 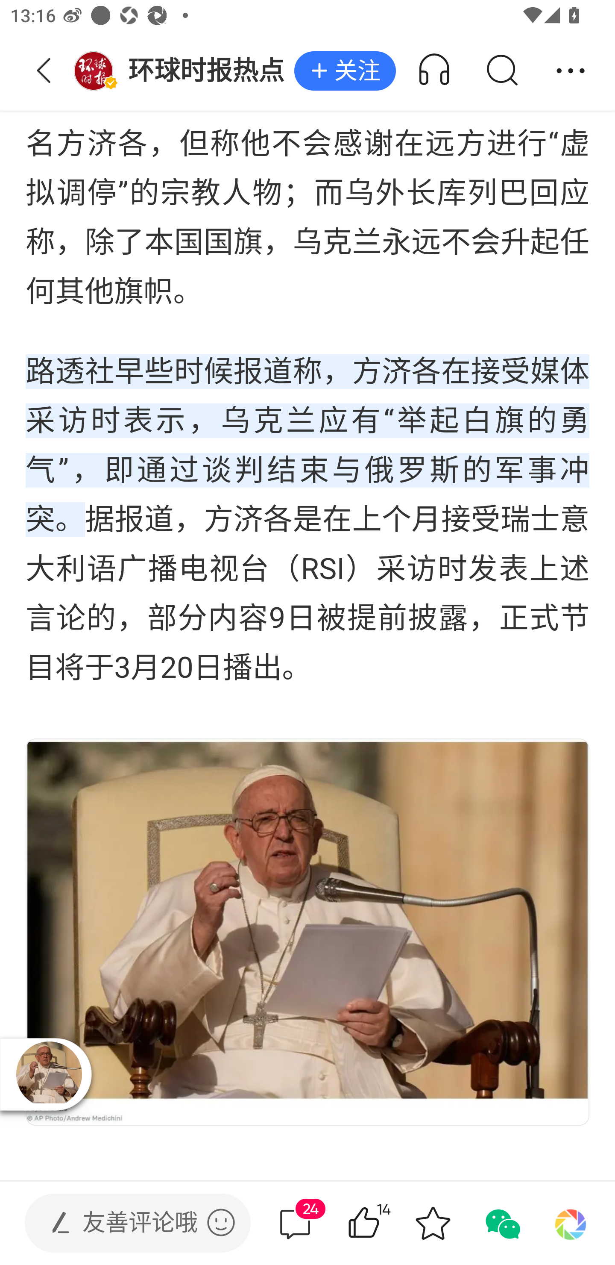 What do you see at coordinates (307, 932) in the screenshot?
I see `新闻图片` at bounding box center [307, 932].